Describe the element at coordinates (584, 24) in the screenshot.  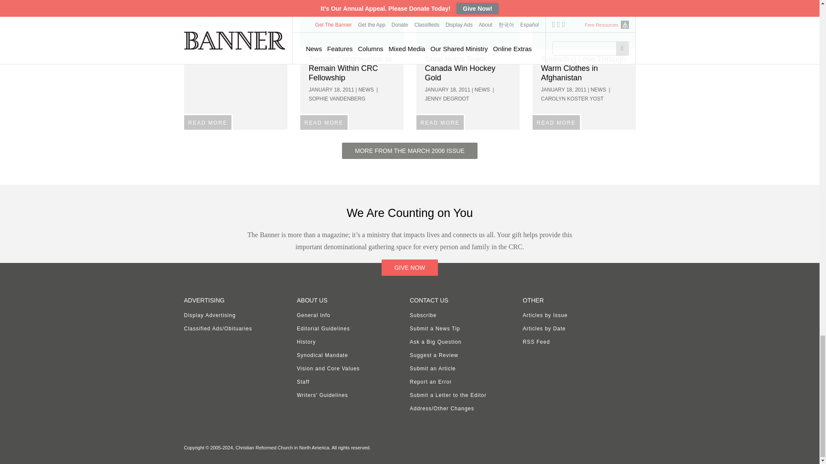
I see `News` at that location.